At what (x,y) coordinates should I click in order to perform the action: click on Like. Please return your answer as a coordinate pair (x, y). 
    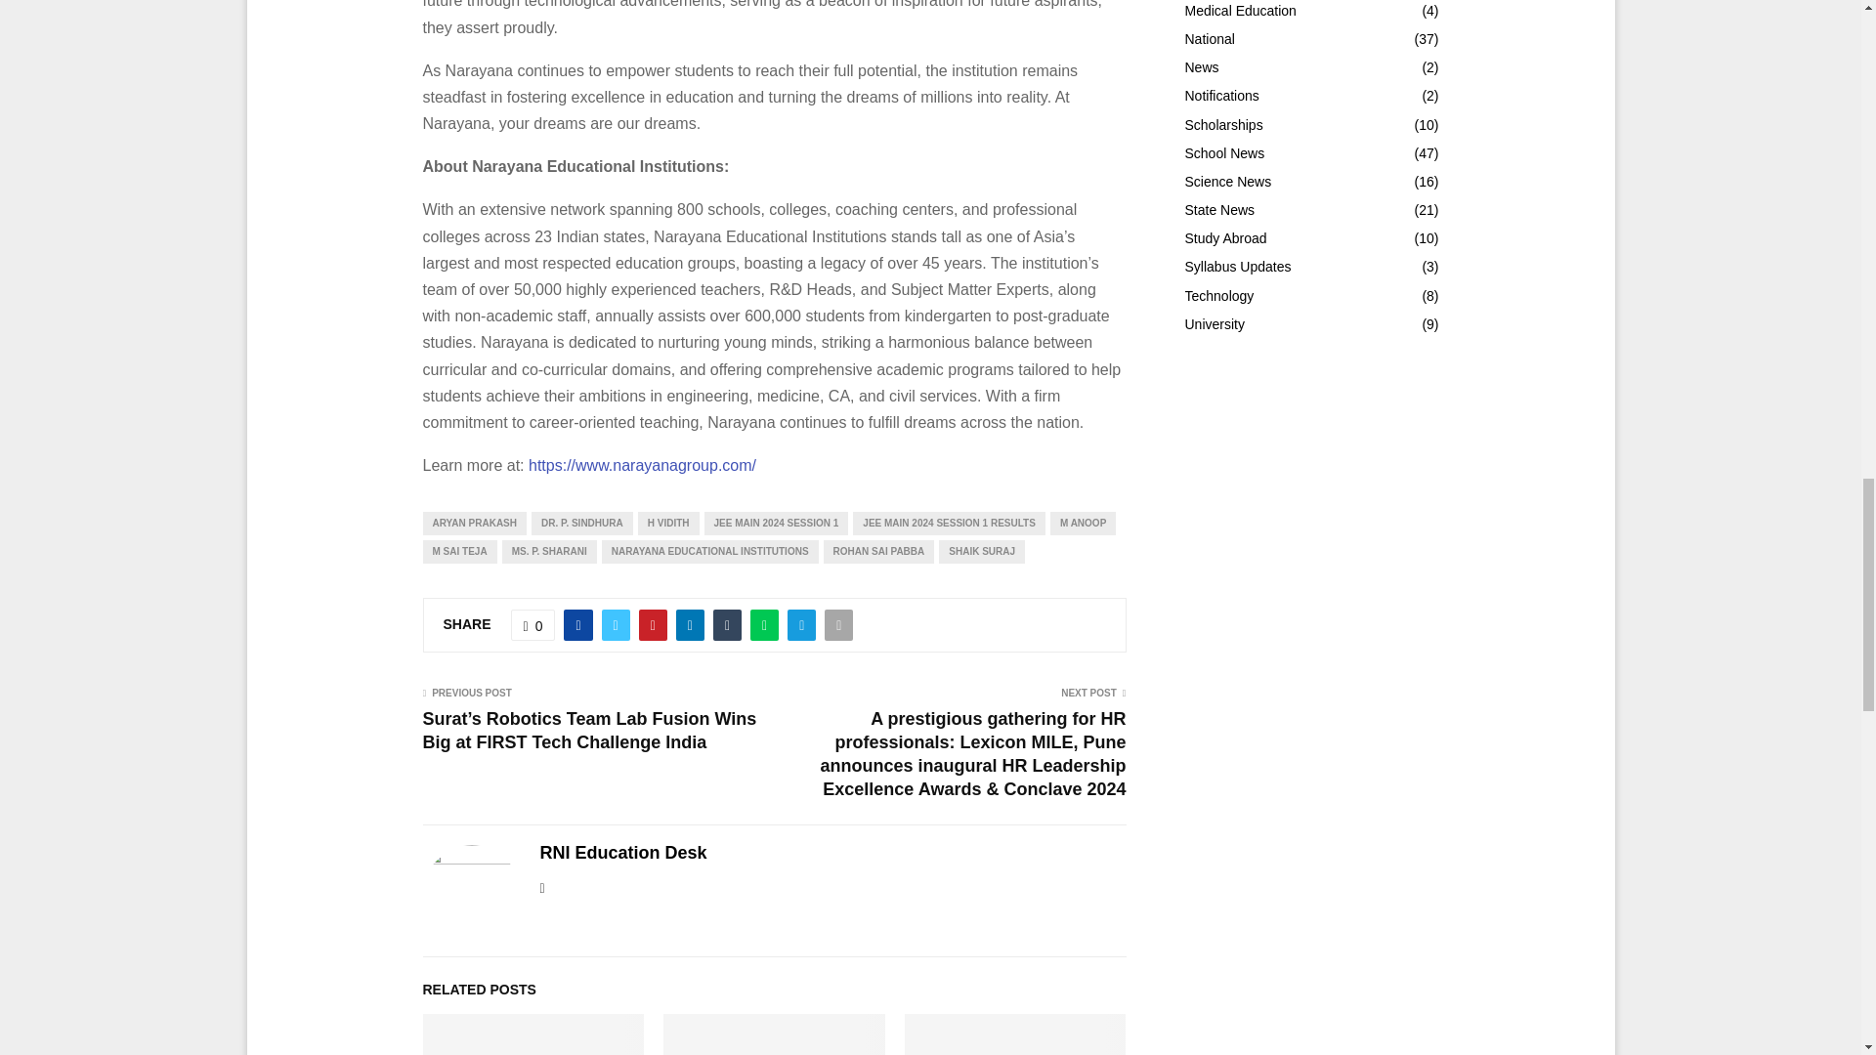
    Looking at the image, I should click on (533, 625).